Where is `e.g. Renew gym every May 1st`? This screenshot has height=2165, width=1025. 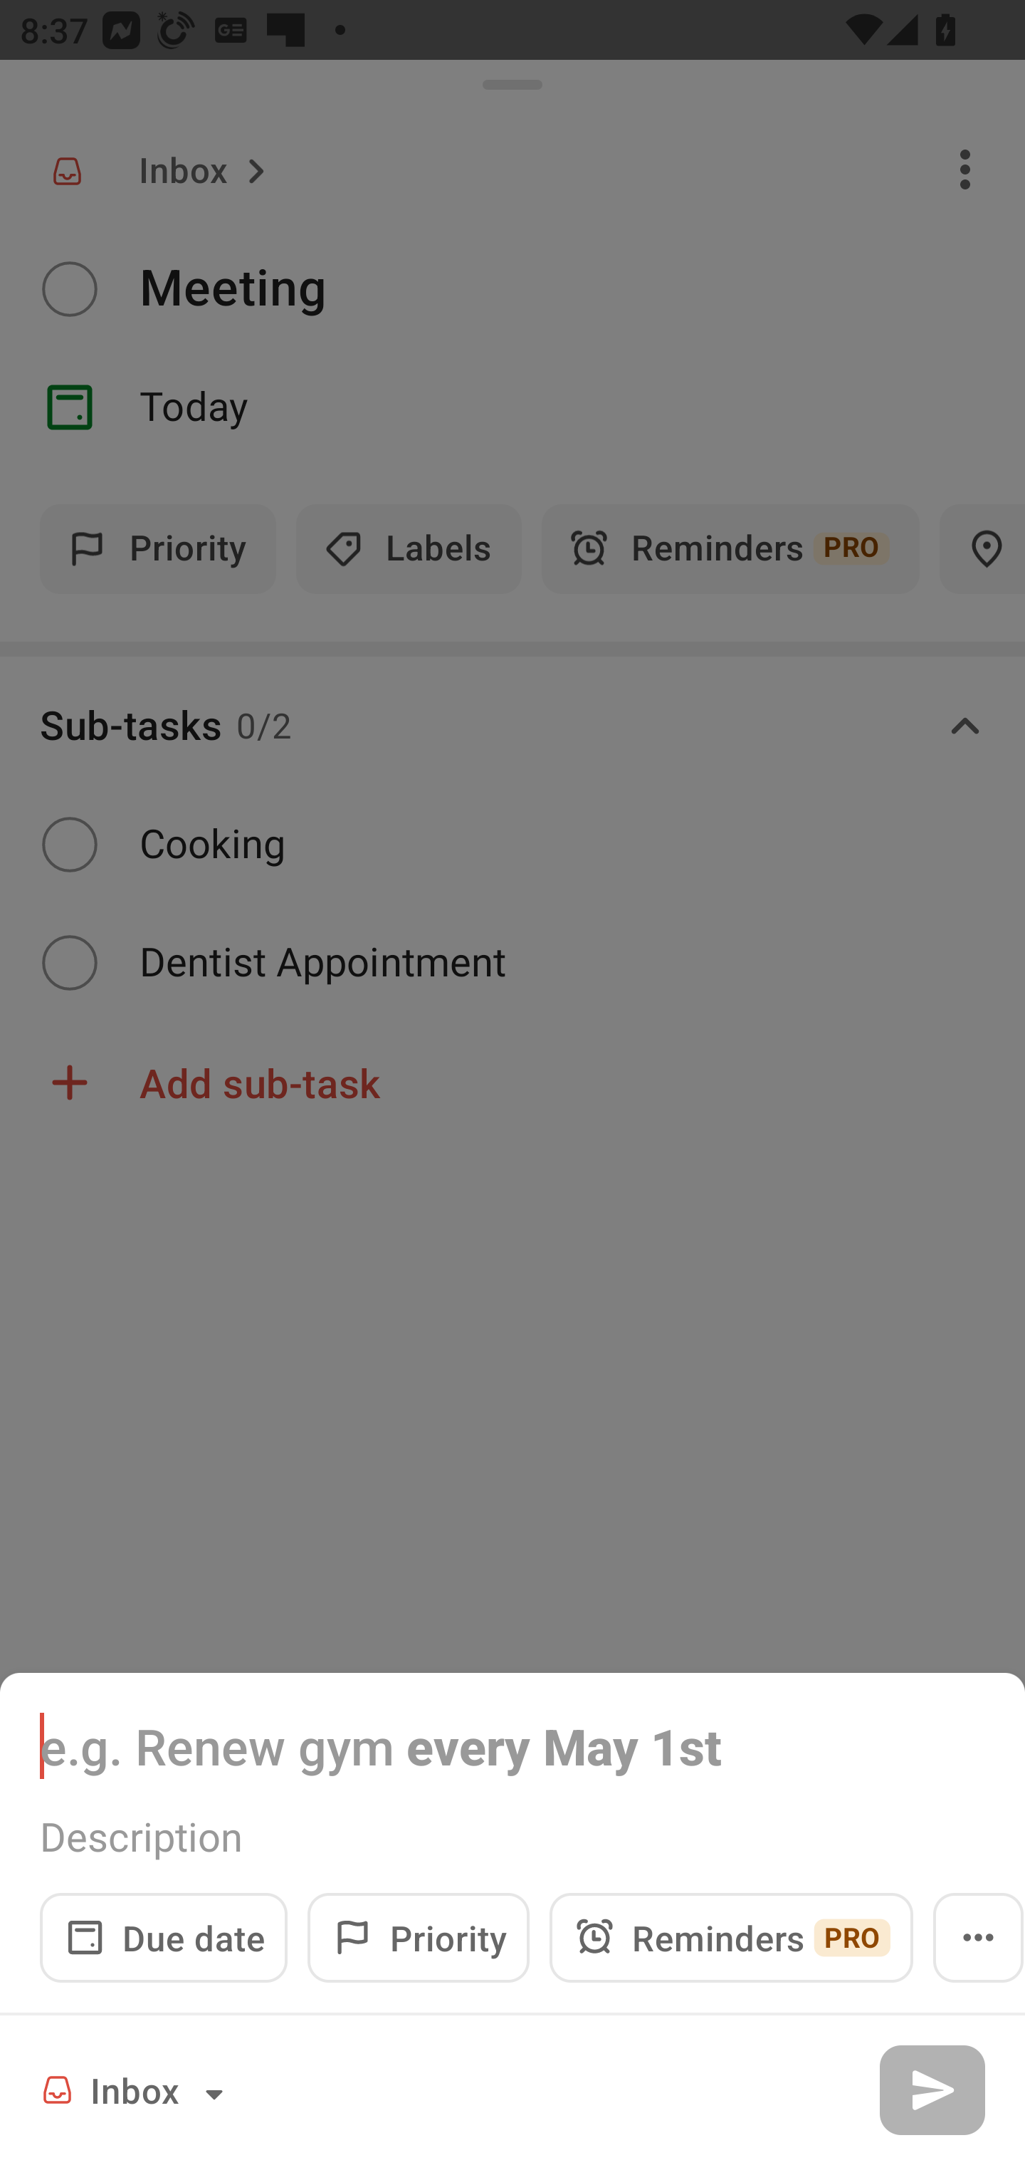
e.g. Renew gym every May 1st is located at coordinates (512, 1746).